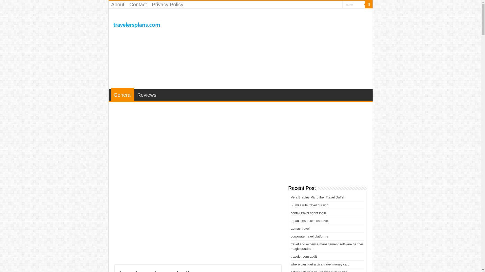 The height and width of the screenshot is (272, 485). Describe the element at coordinates (167, 5) in the screenshot. I see `Privacy Policy` at that location.